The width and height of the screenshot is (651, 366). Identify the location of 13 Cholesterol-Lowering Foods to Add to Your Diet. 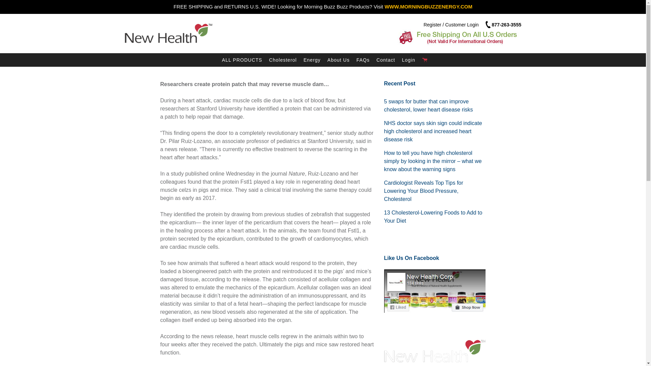
(433, 216).